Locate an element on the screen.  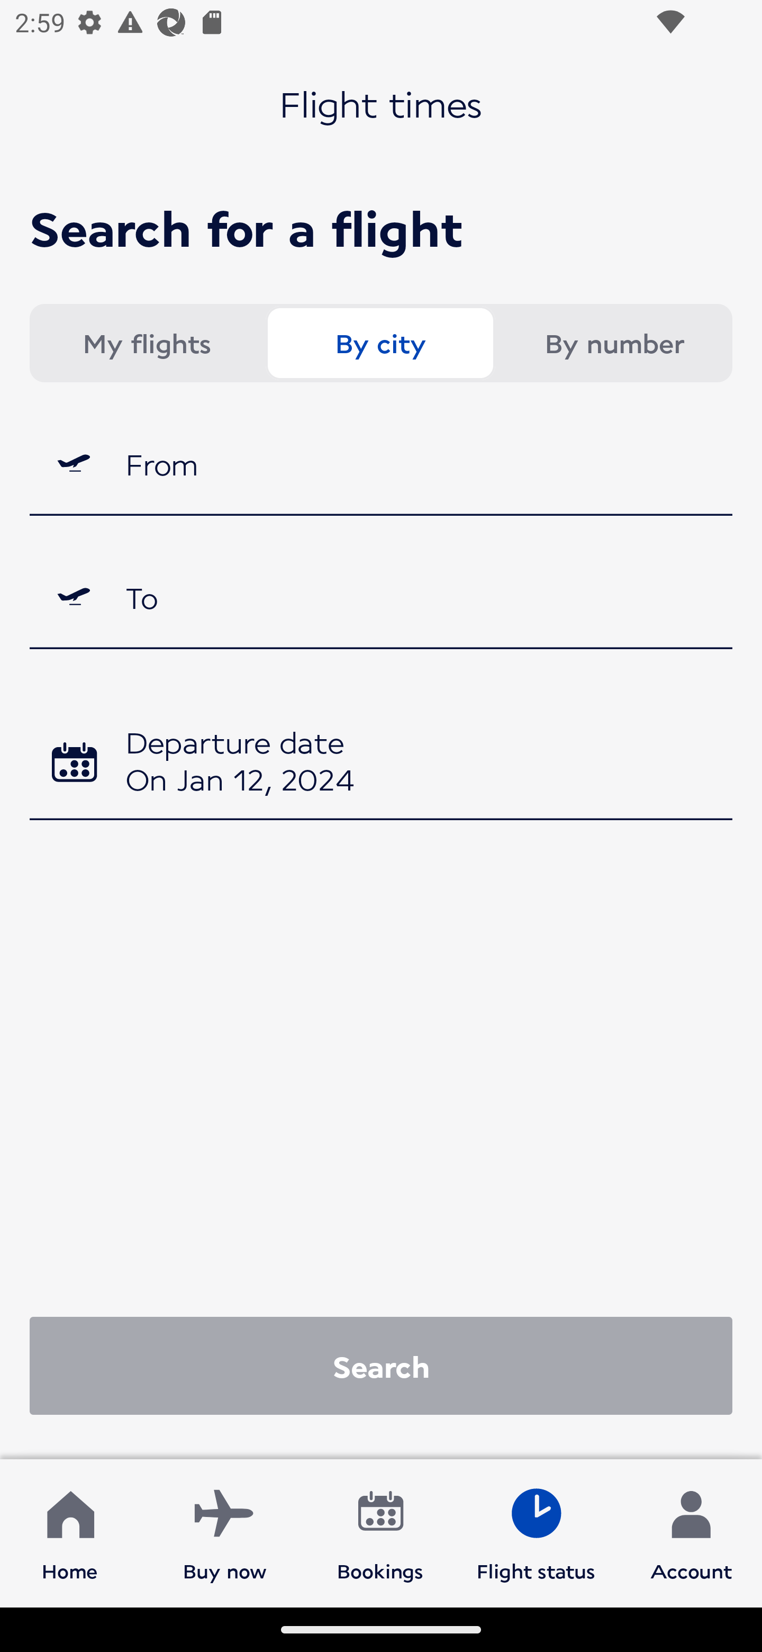
By city is located at coordinates (380, 343).